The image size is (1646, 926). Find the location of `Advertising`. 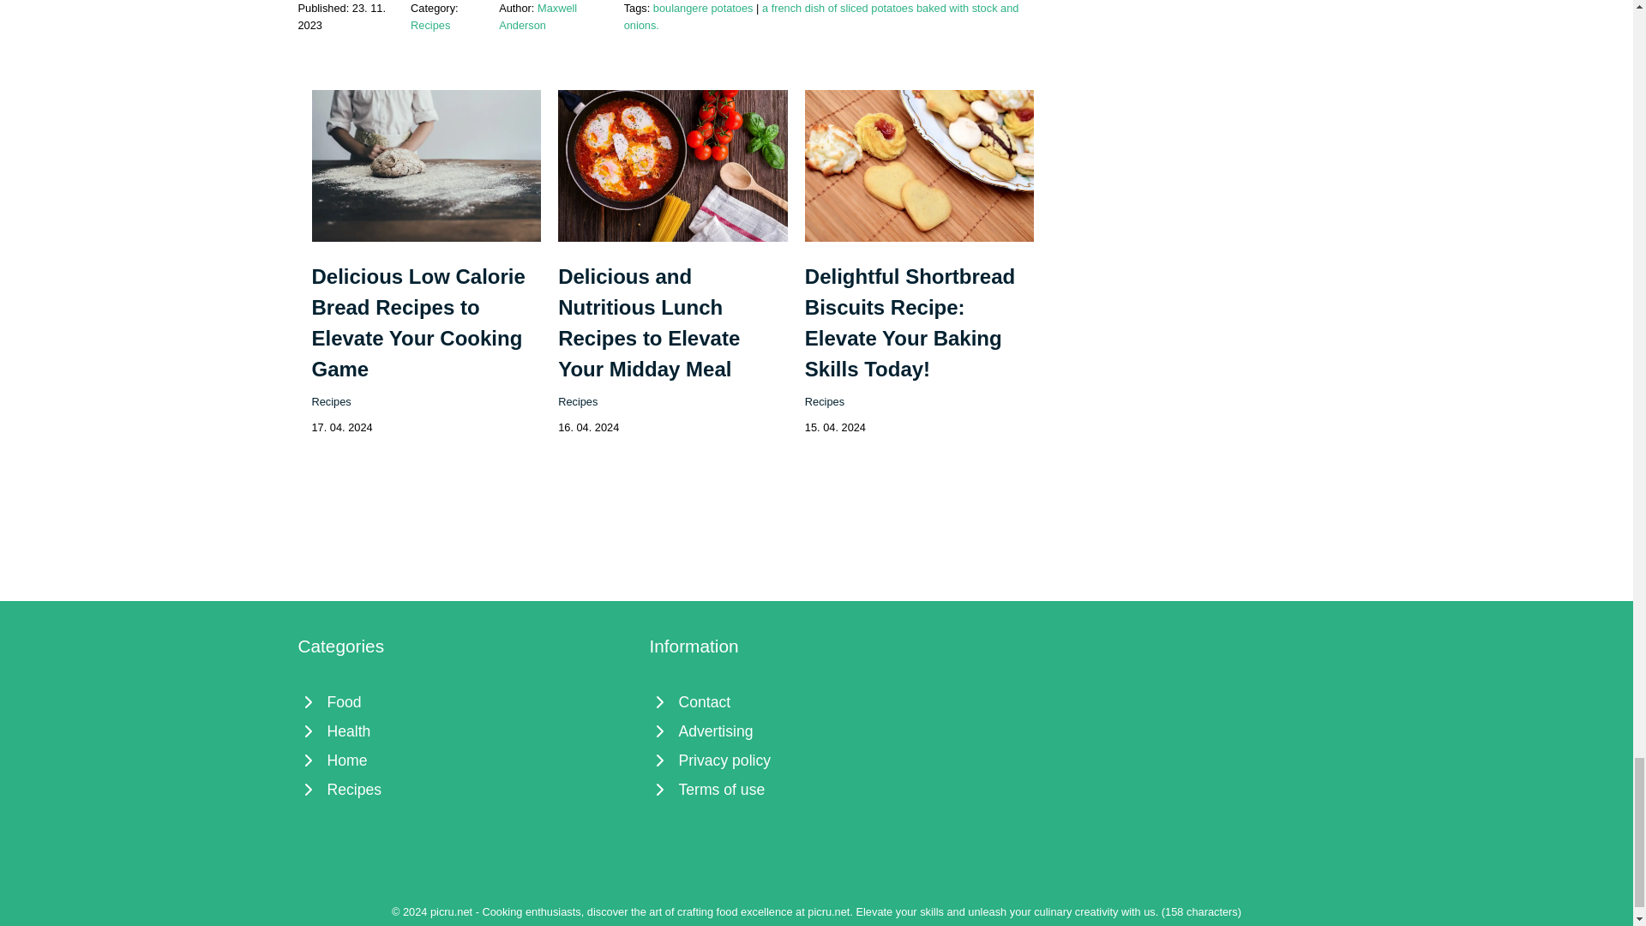

Advertising is located at coordinates (817, 731).